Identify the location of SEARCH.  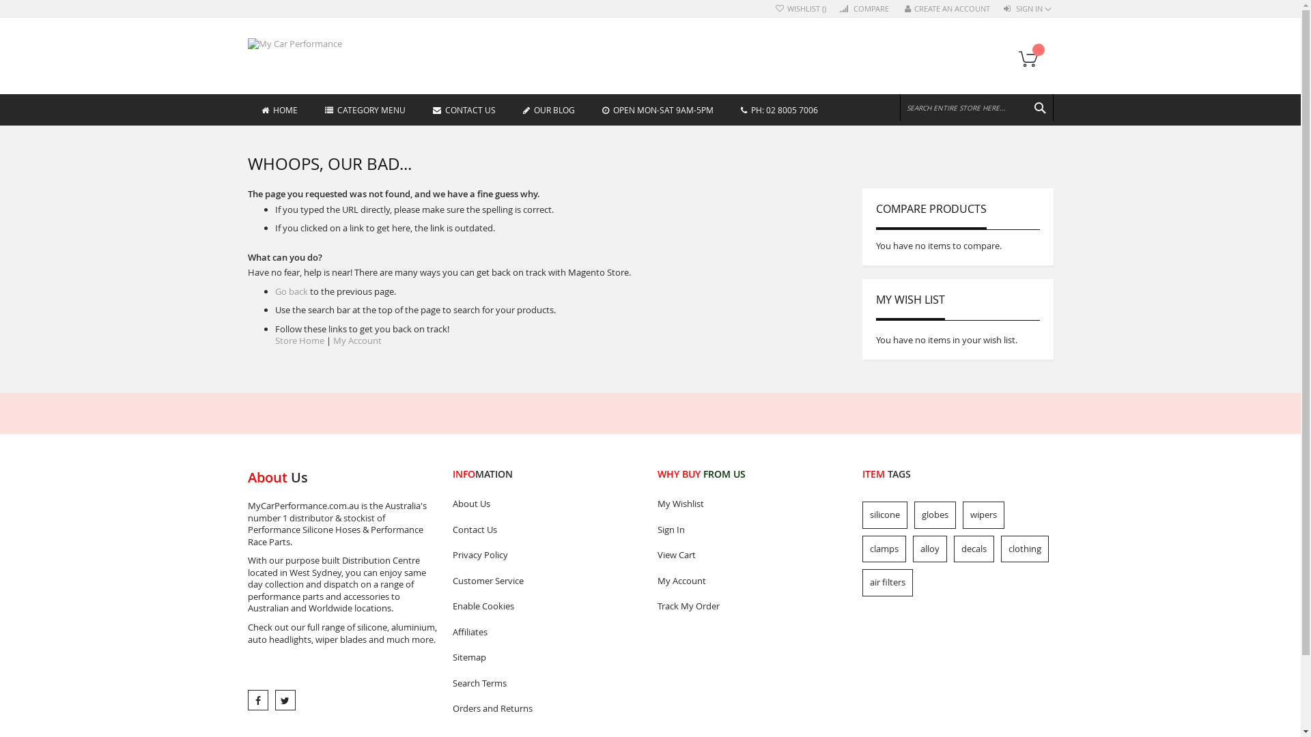
(1039, 108).